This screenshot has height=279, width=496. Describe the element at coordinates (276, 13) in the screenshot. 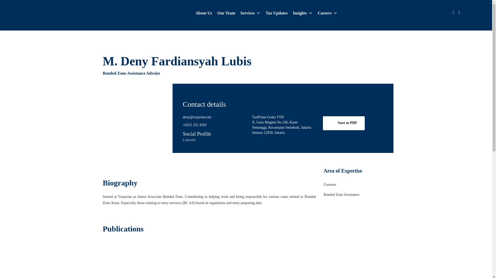

I see `Tax Updates` at that location.